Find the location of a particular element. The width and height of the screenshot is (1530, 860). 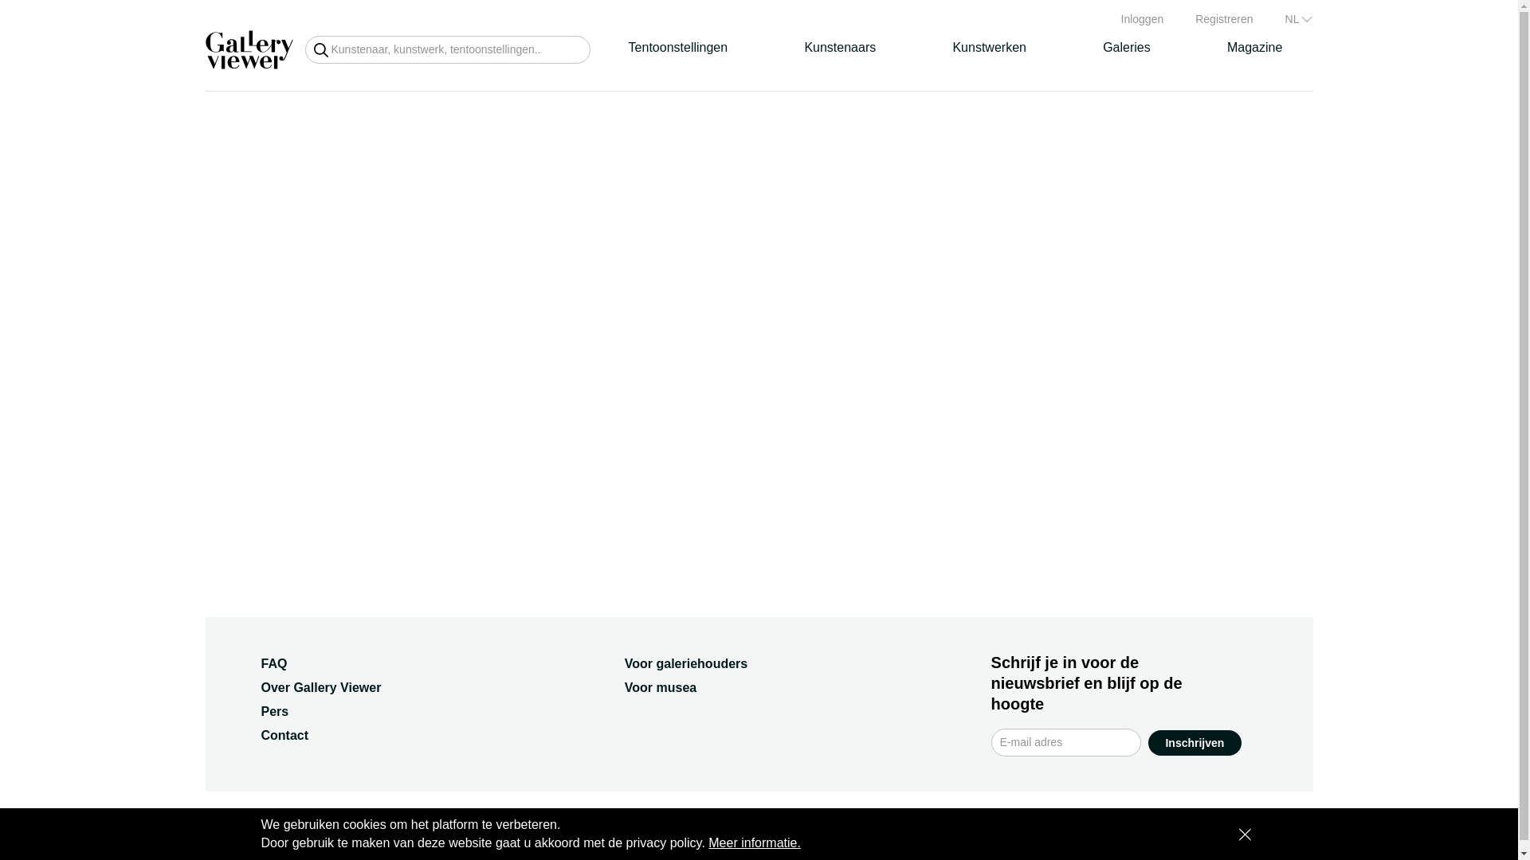

Galeries is located at coordinates (1127, 48).